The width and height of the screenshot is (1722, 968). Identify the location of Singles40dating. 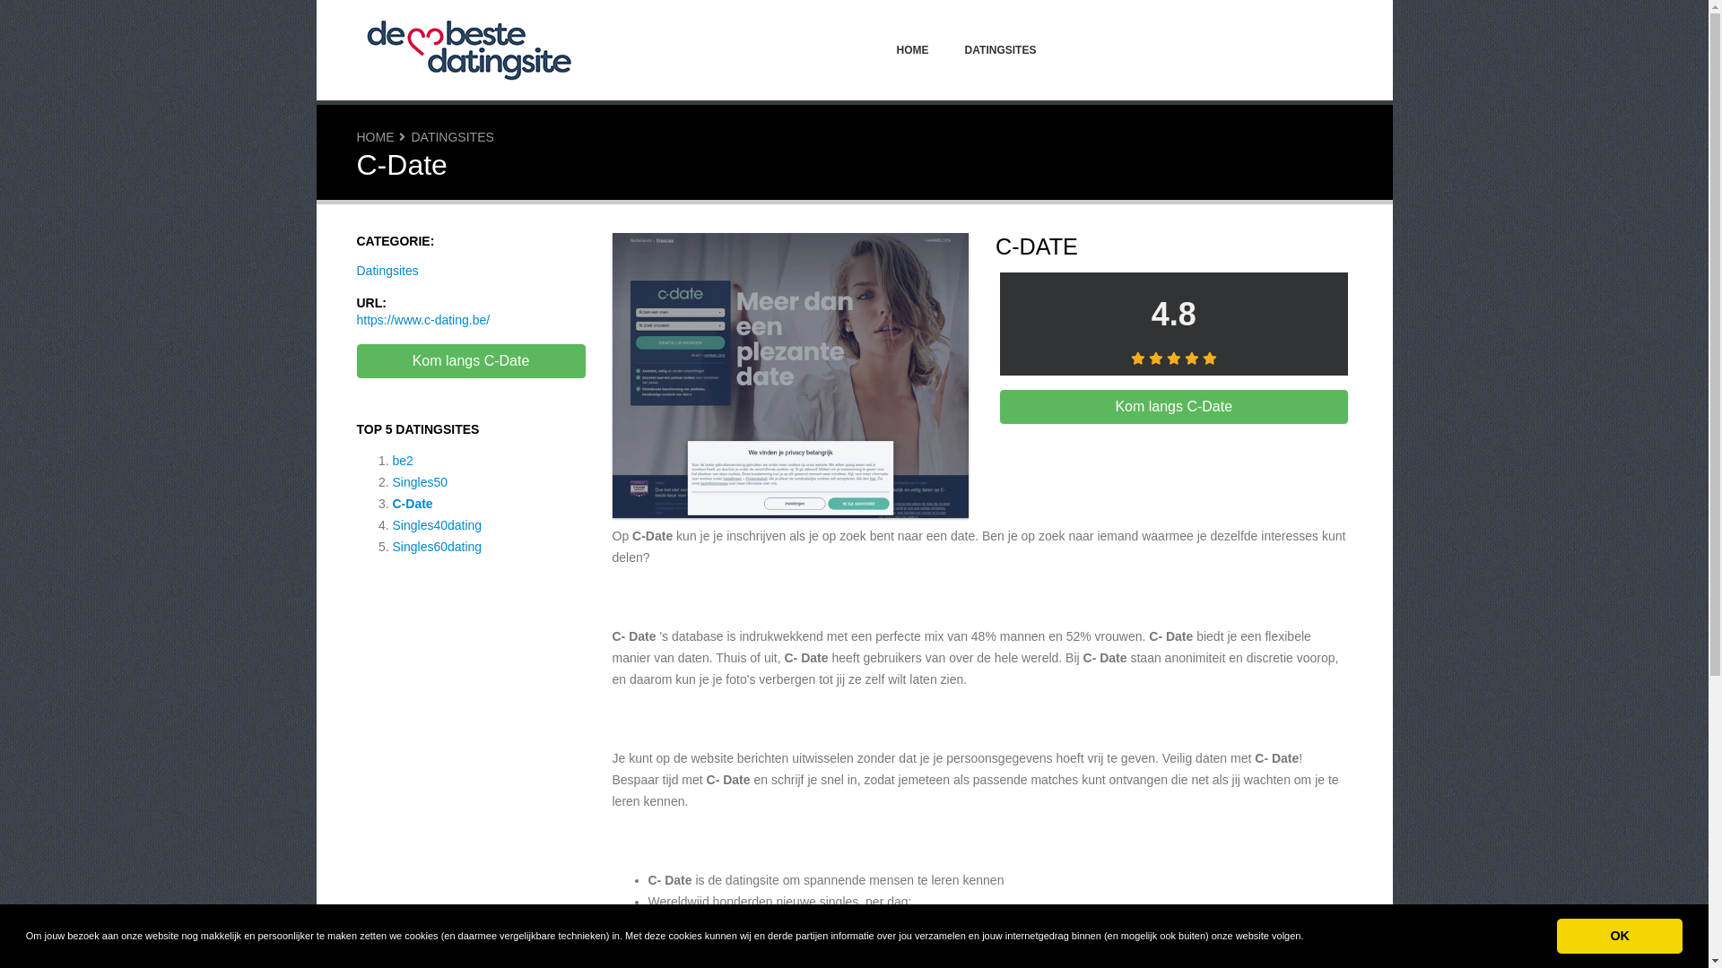
(438, 525).